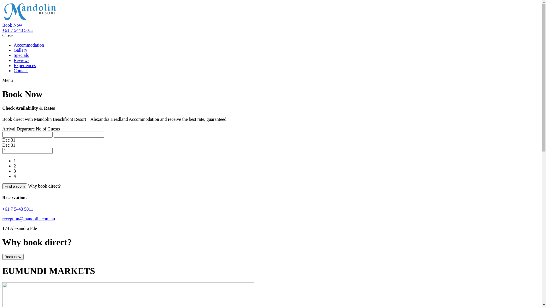 This screenshot has height=307, width=546. Describe the element at coordinates (15, 186) in the screenshot. I see `Find a room` at that location.